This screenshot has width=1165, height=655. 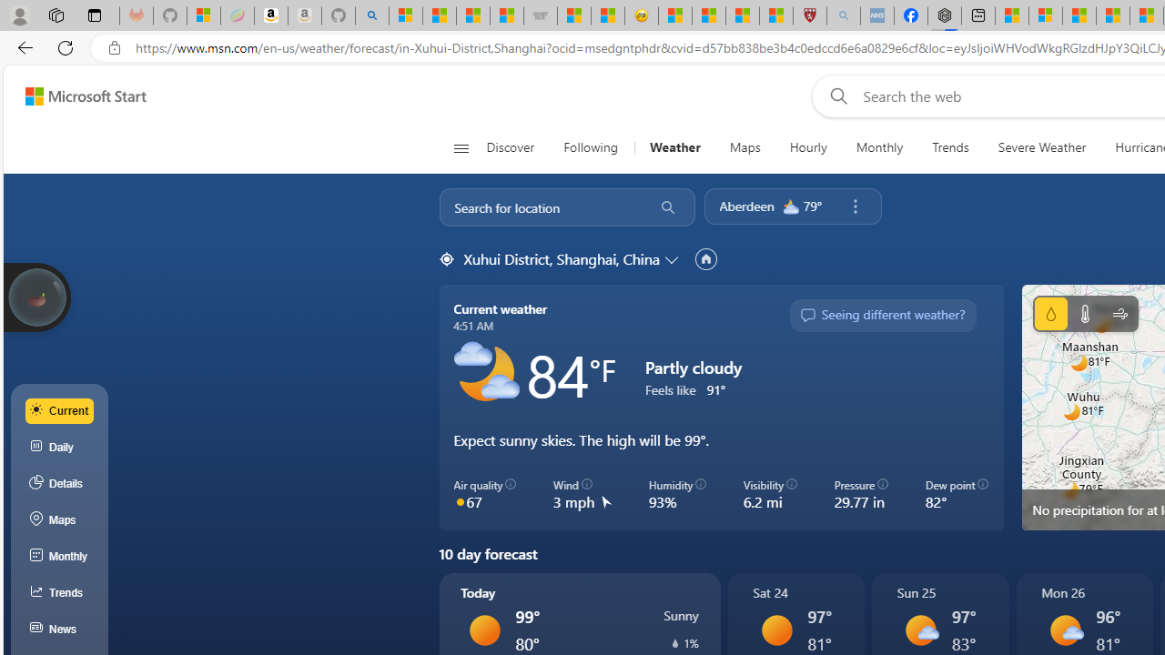 What do you see at coordinates (675, 643) in the screenshot?
I see `Precipitation` at bounding box center [675, 643].